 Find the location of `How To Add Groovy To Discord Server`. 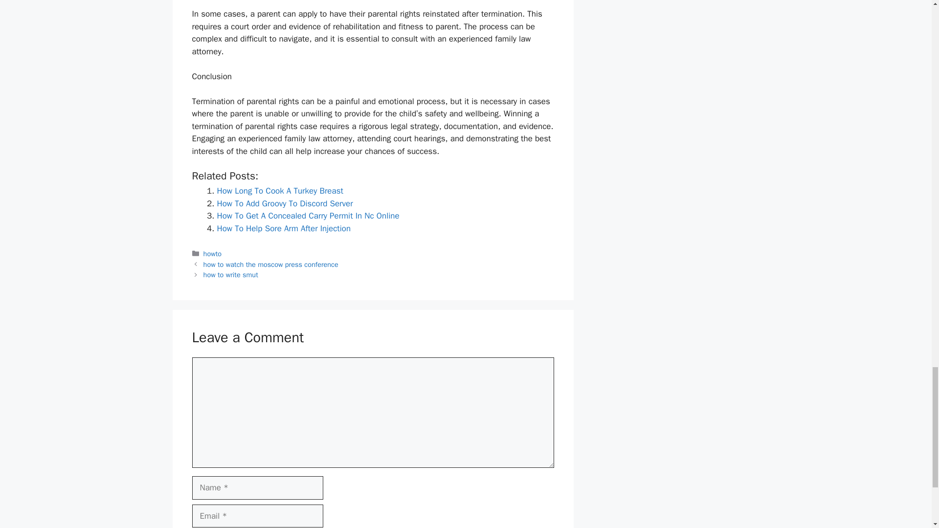

How To Add Groovy To Discord Server is located at coordinates (285, 203).